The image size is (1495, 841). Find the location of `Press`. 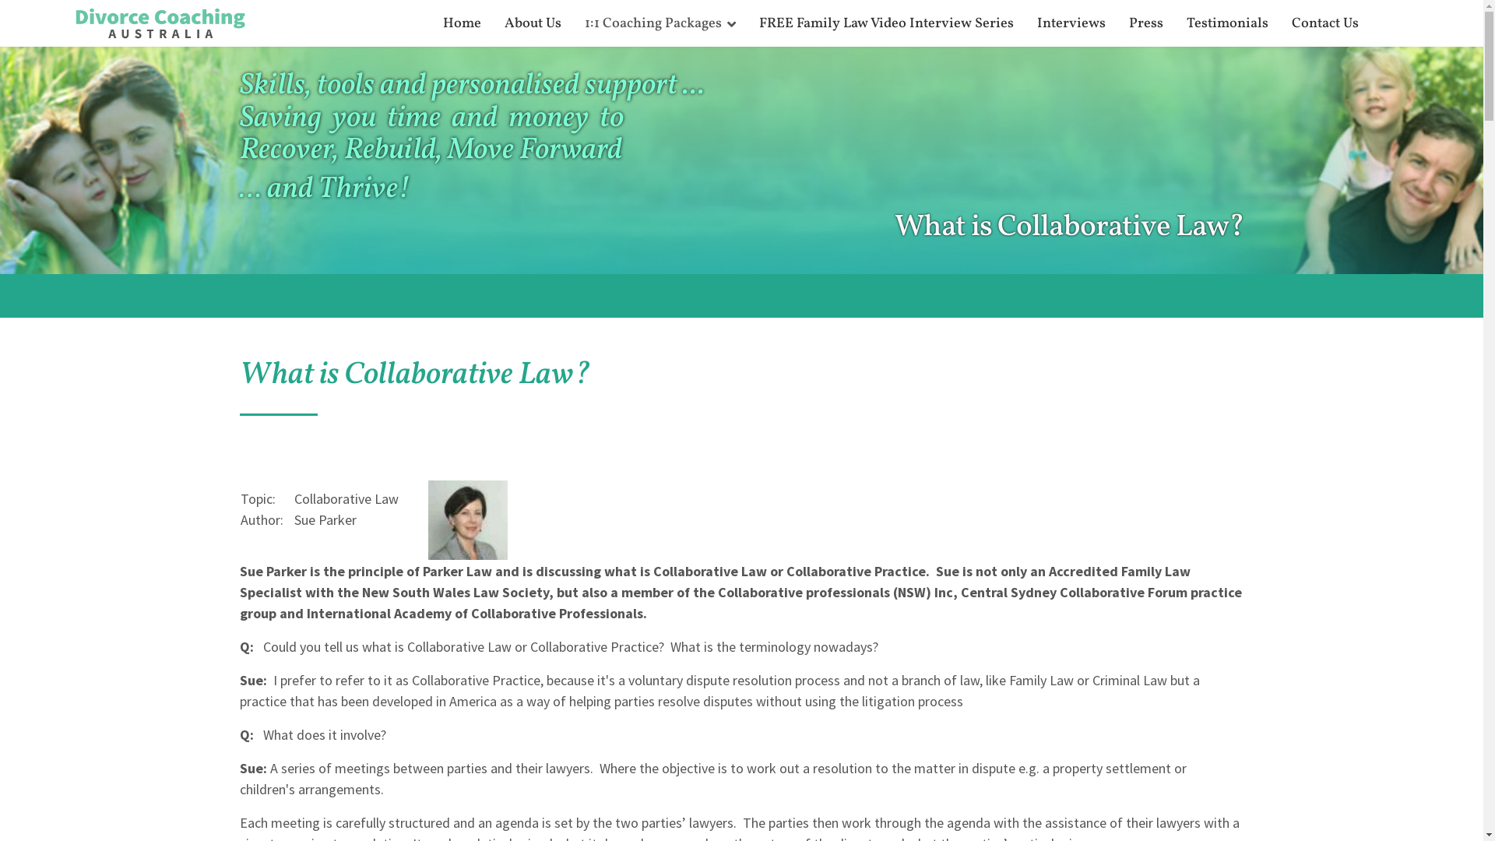

Press is located at coordinates (1146, 24).